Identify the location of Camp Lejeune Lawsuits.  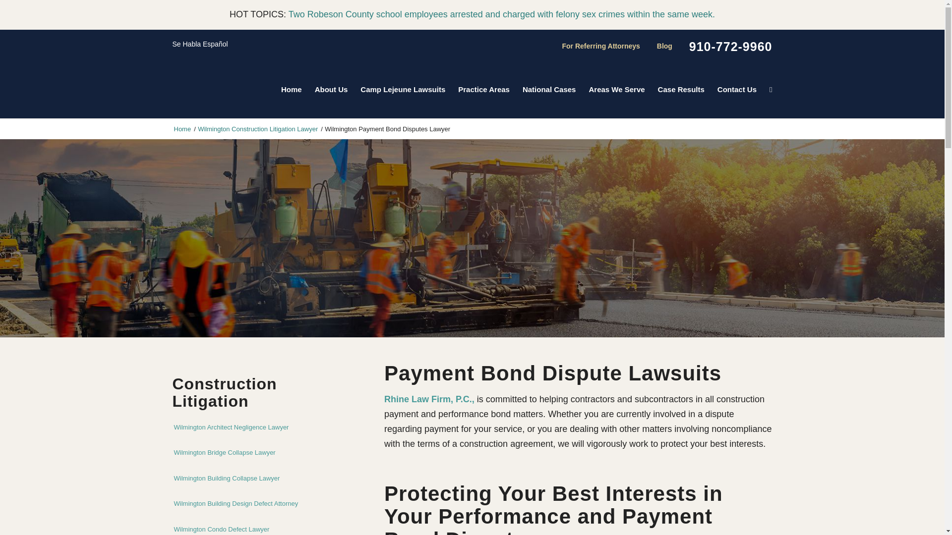
(403, 89).